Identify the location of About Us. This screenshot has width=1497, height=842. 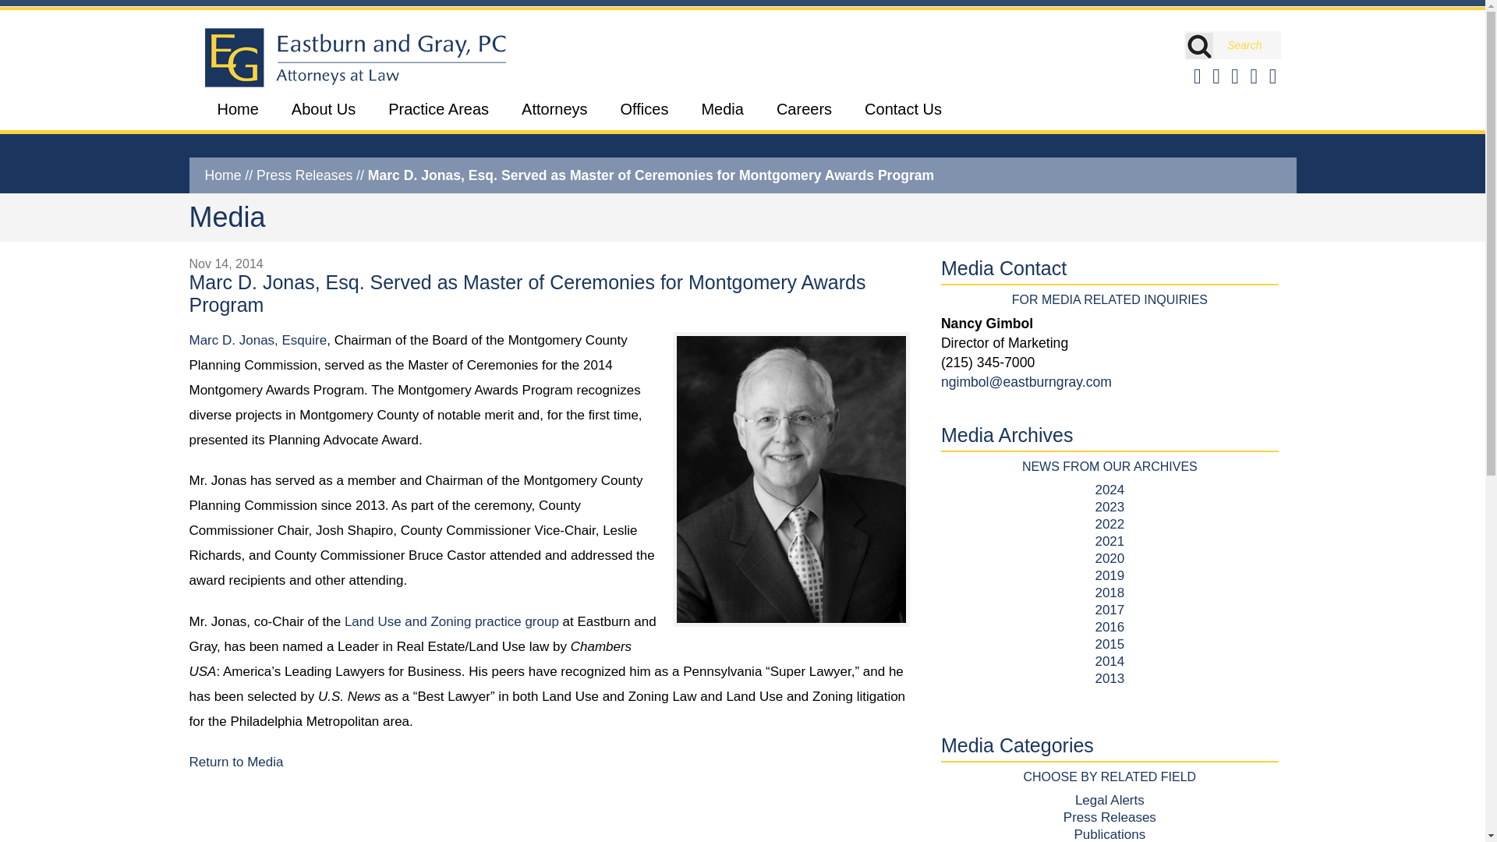
(323, 115).